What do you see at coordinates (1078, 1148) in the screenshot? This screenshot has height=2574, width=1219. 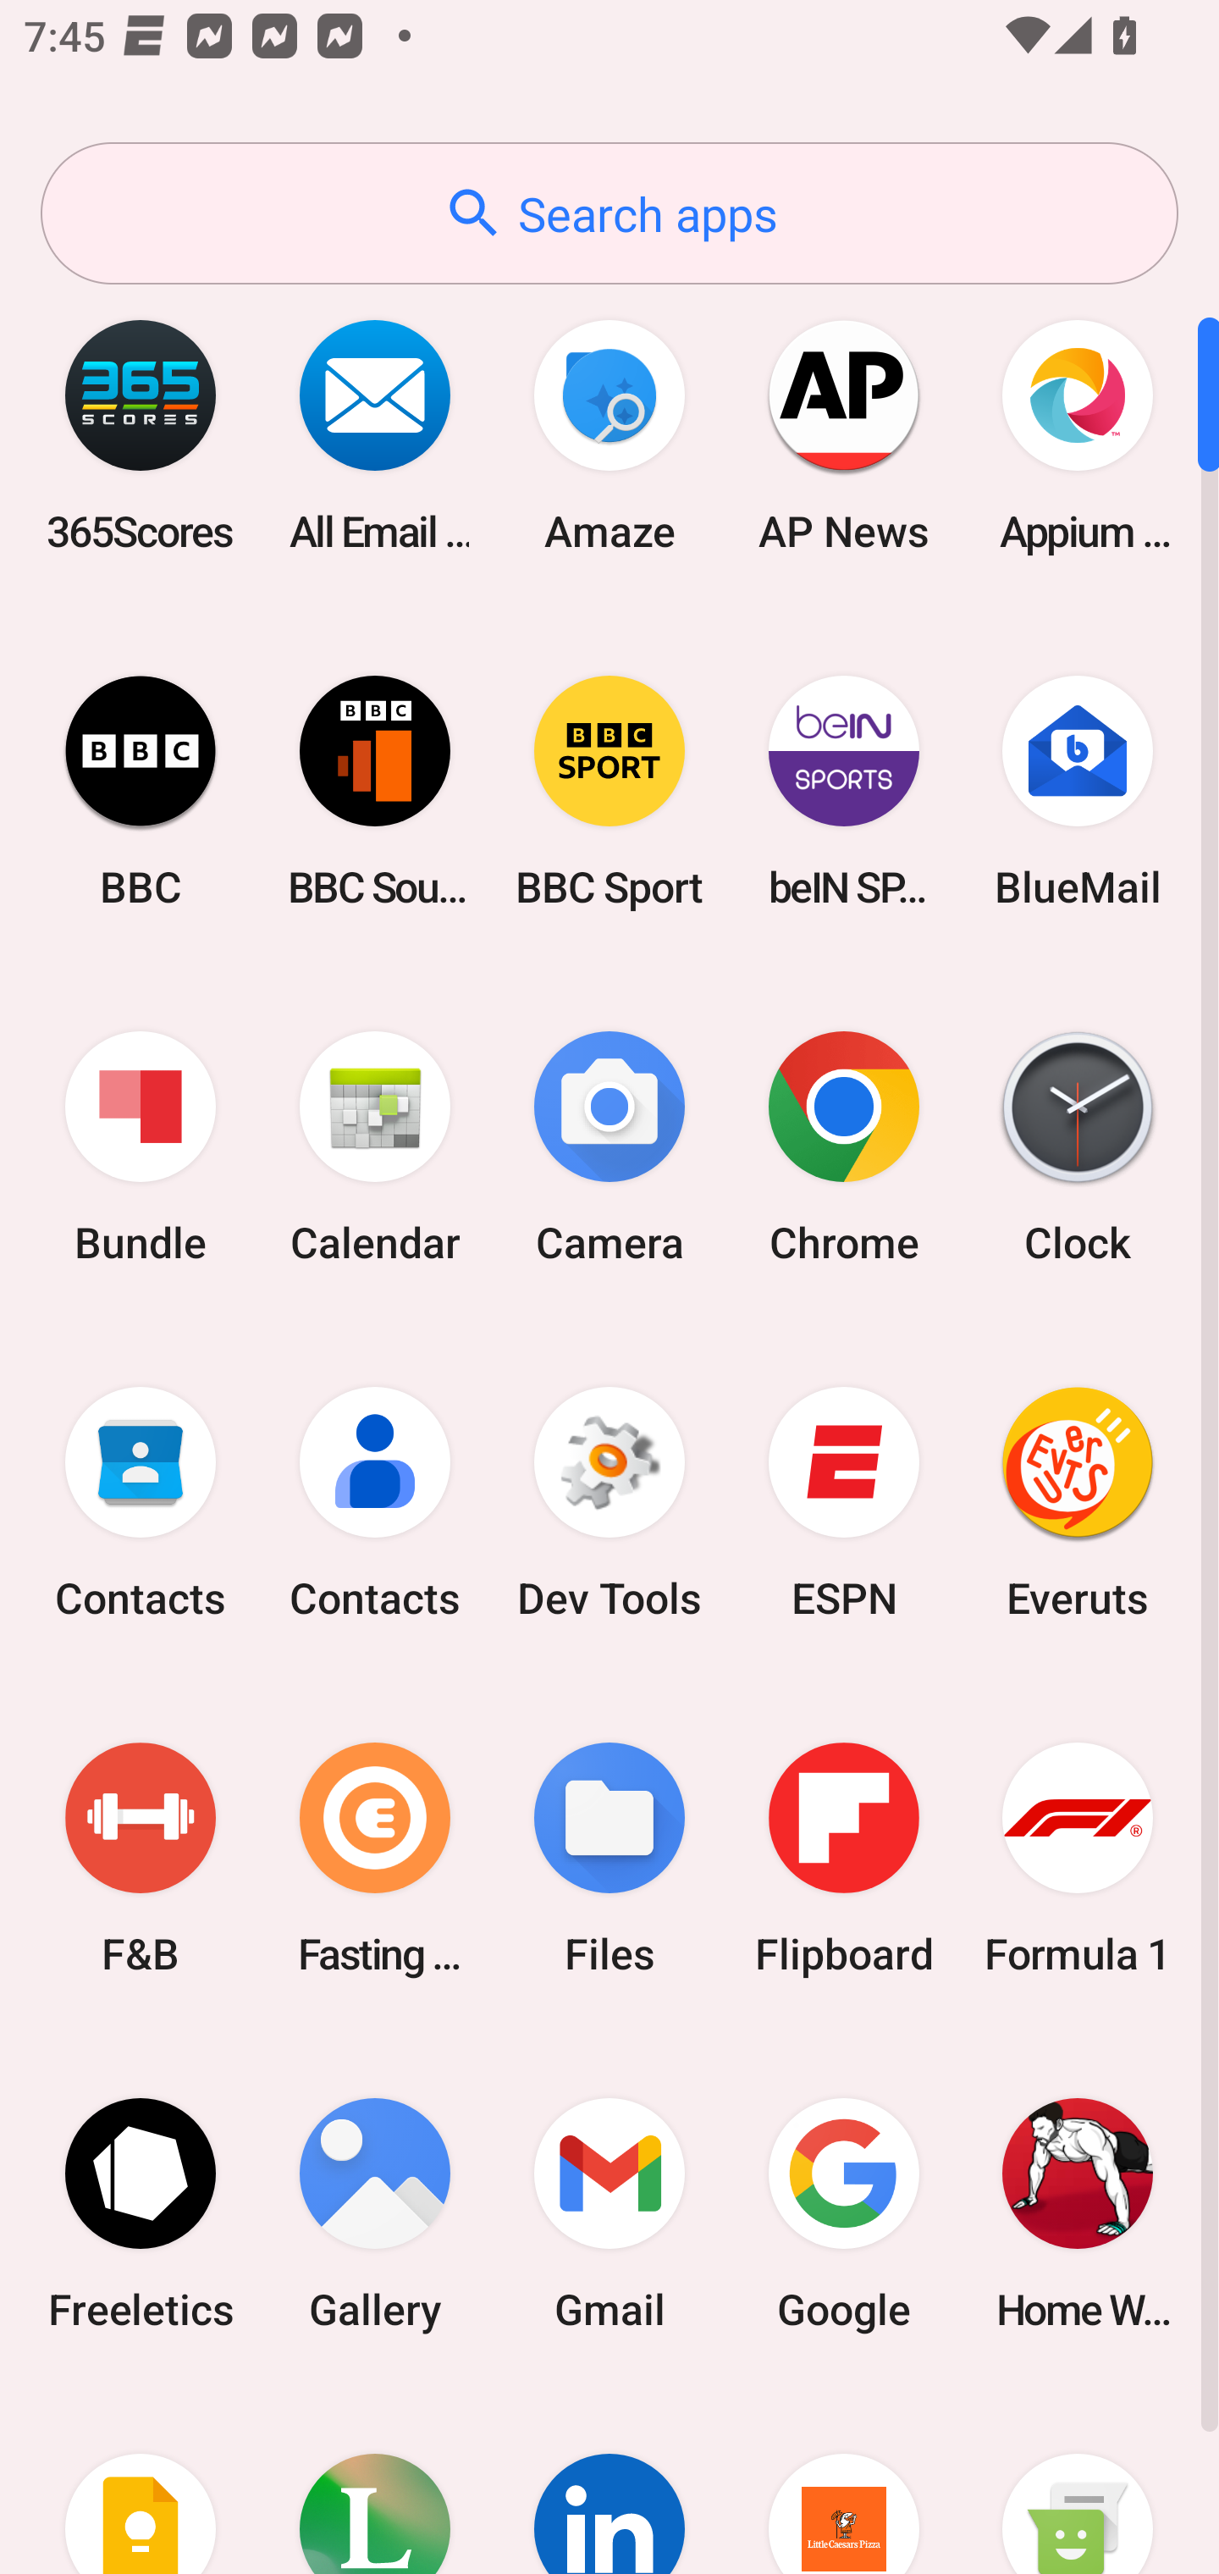 I see `Clock` at bounding box center [1078, 1148].